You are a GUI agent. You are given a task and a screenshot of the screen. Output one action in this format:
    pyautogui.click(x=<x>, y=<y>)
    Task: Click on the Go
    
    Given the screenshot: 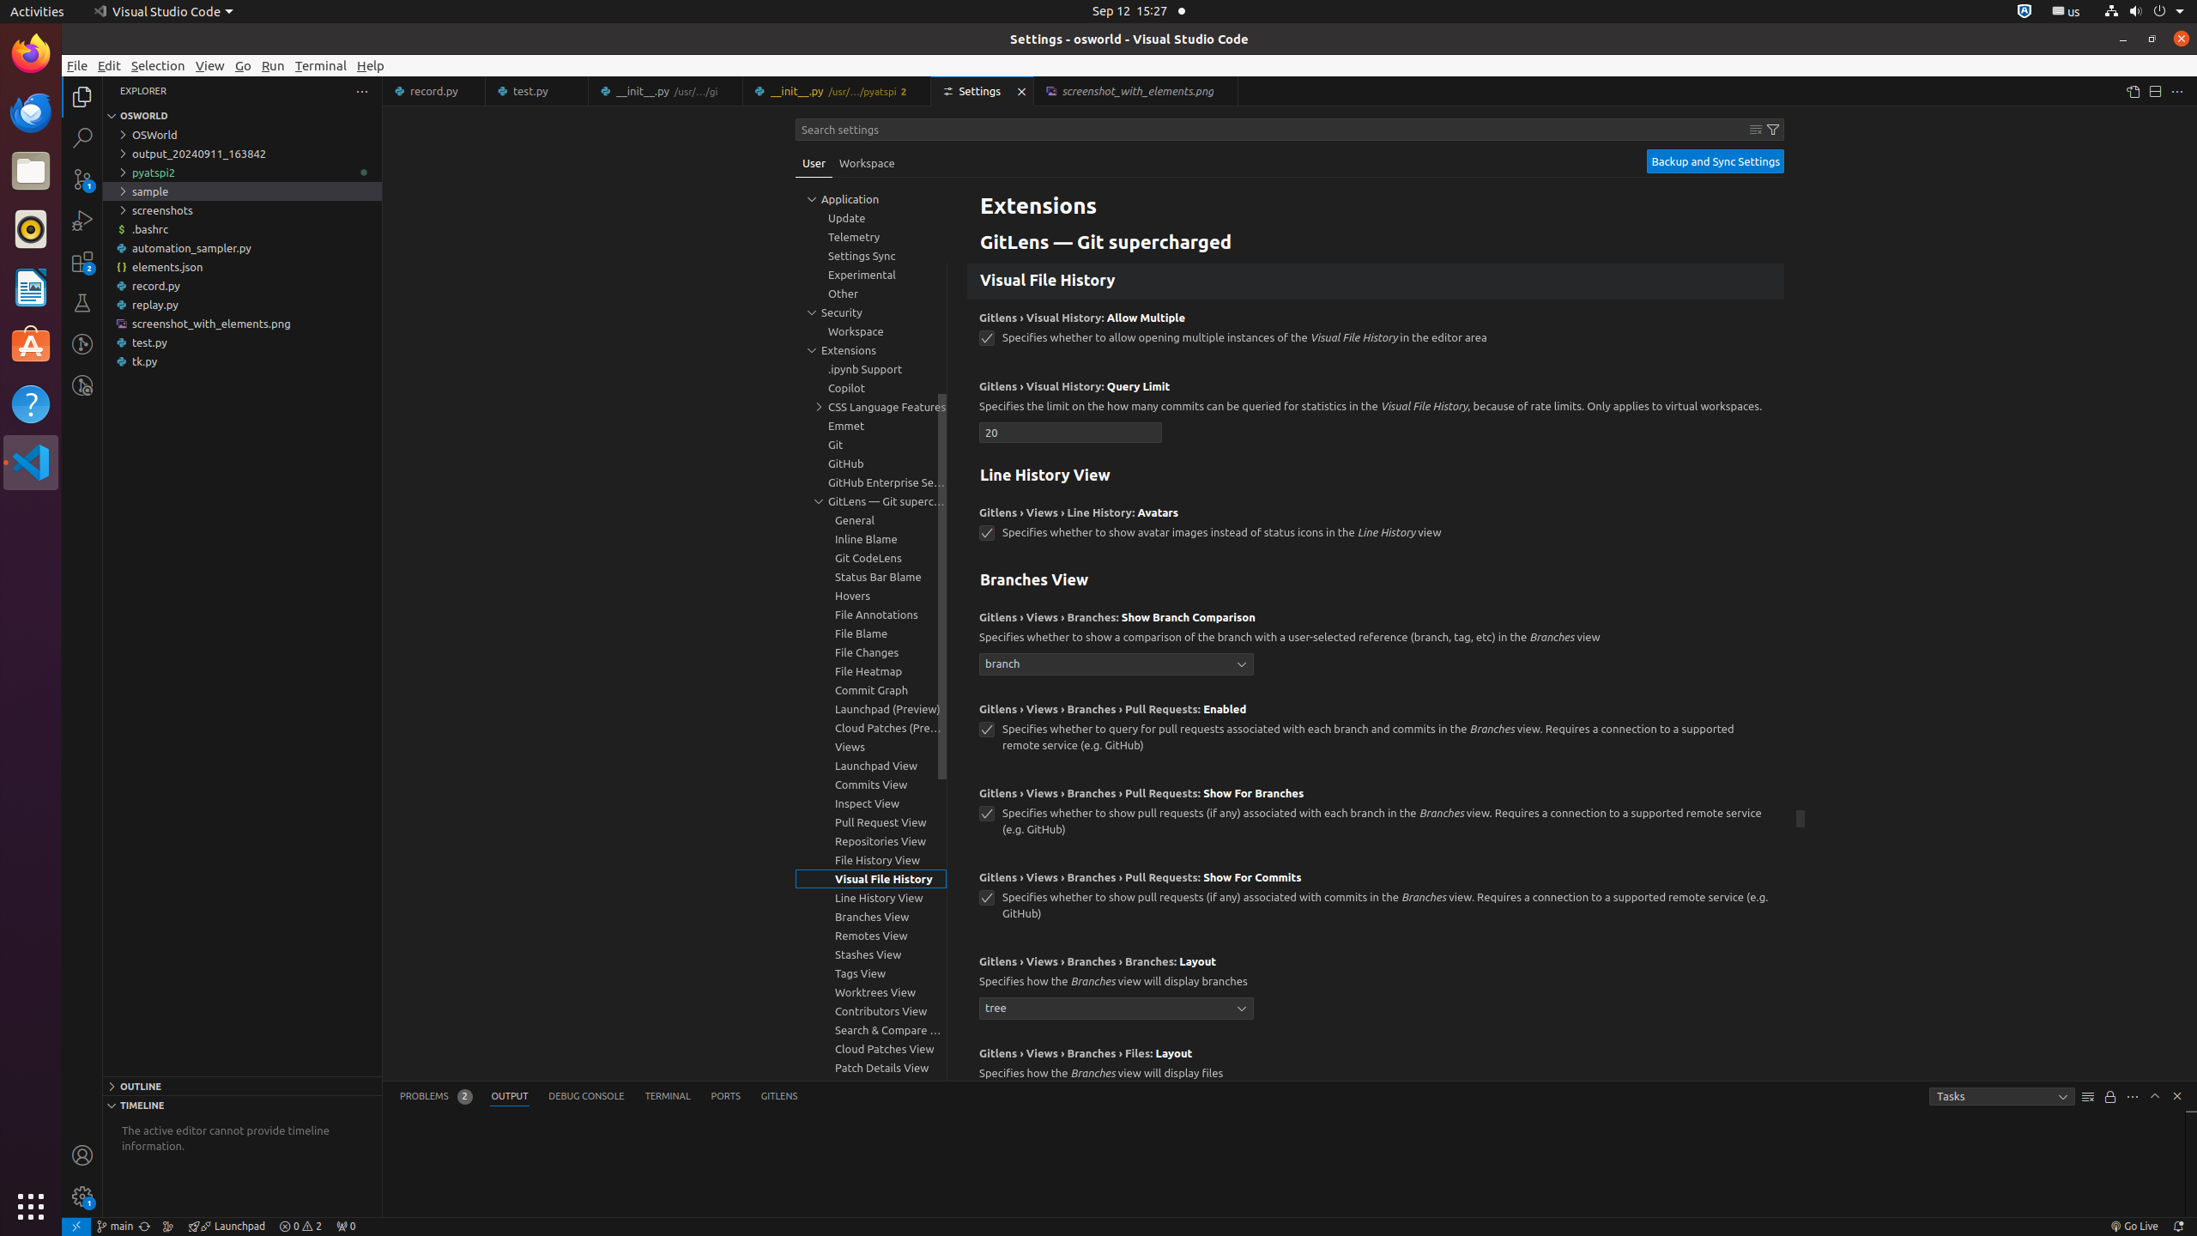 What is the action you would take?
    pyautogui.click(x=244, y=65)
    